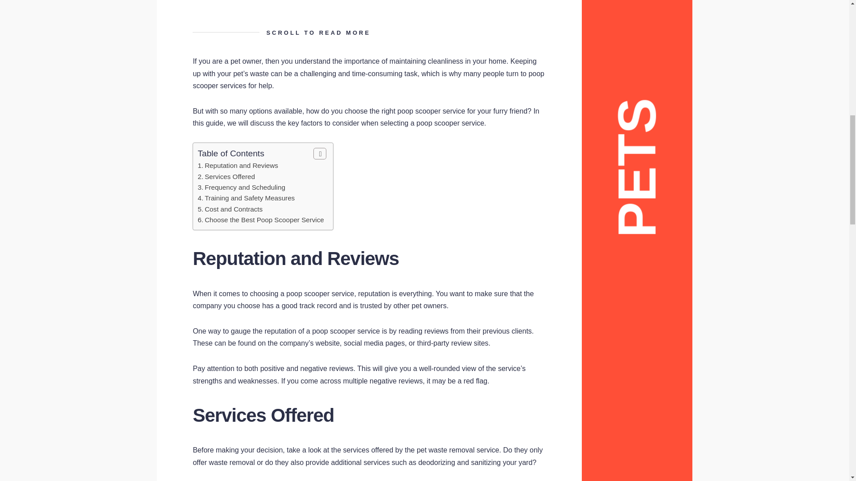 The width and height of the screenshot is (856, 481). What do you see at coordinates (234, 209) in the screenshot?
I see `Cost and Contracts` at bounding box center [234, 209].